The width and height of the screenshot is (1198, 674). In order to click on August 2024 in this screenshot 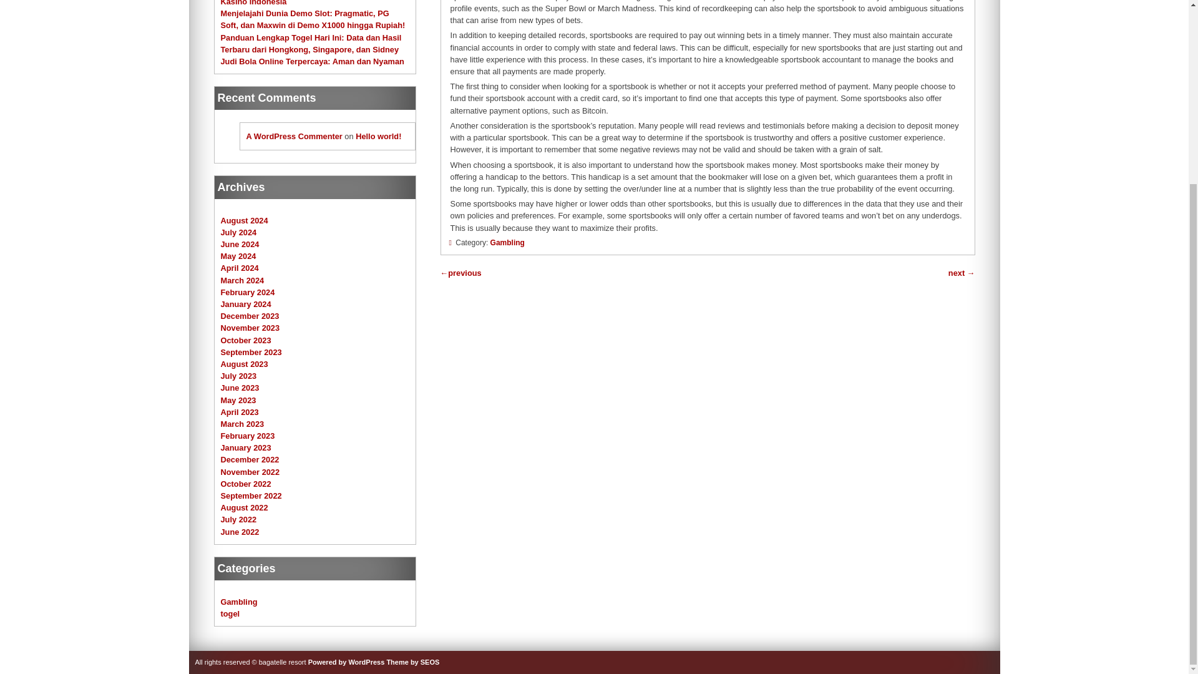, I will do `click(245, 220)`.